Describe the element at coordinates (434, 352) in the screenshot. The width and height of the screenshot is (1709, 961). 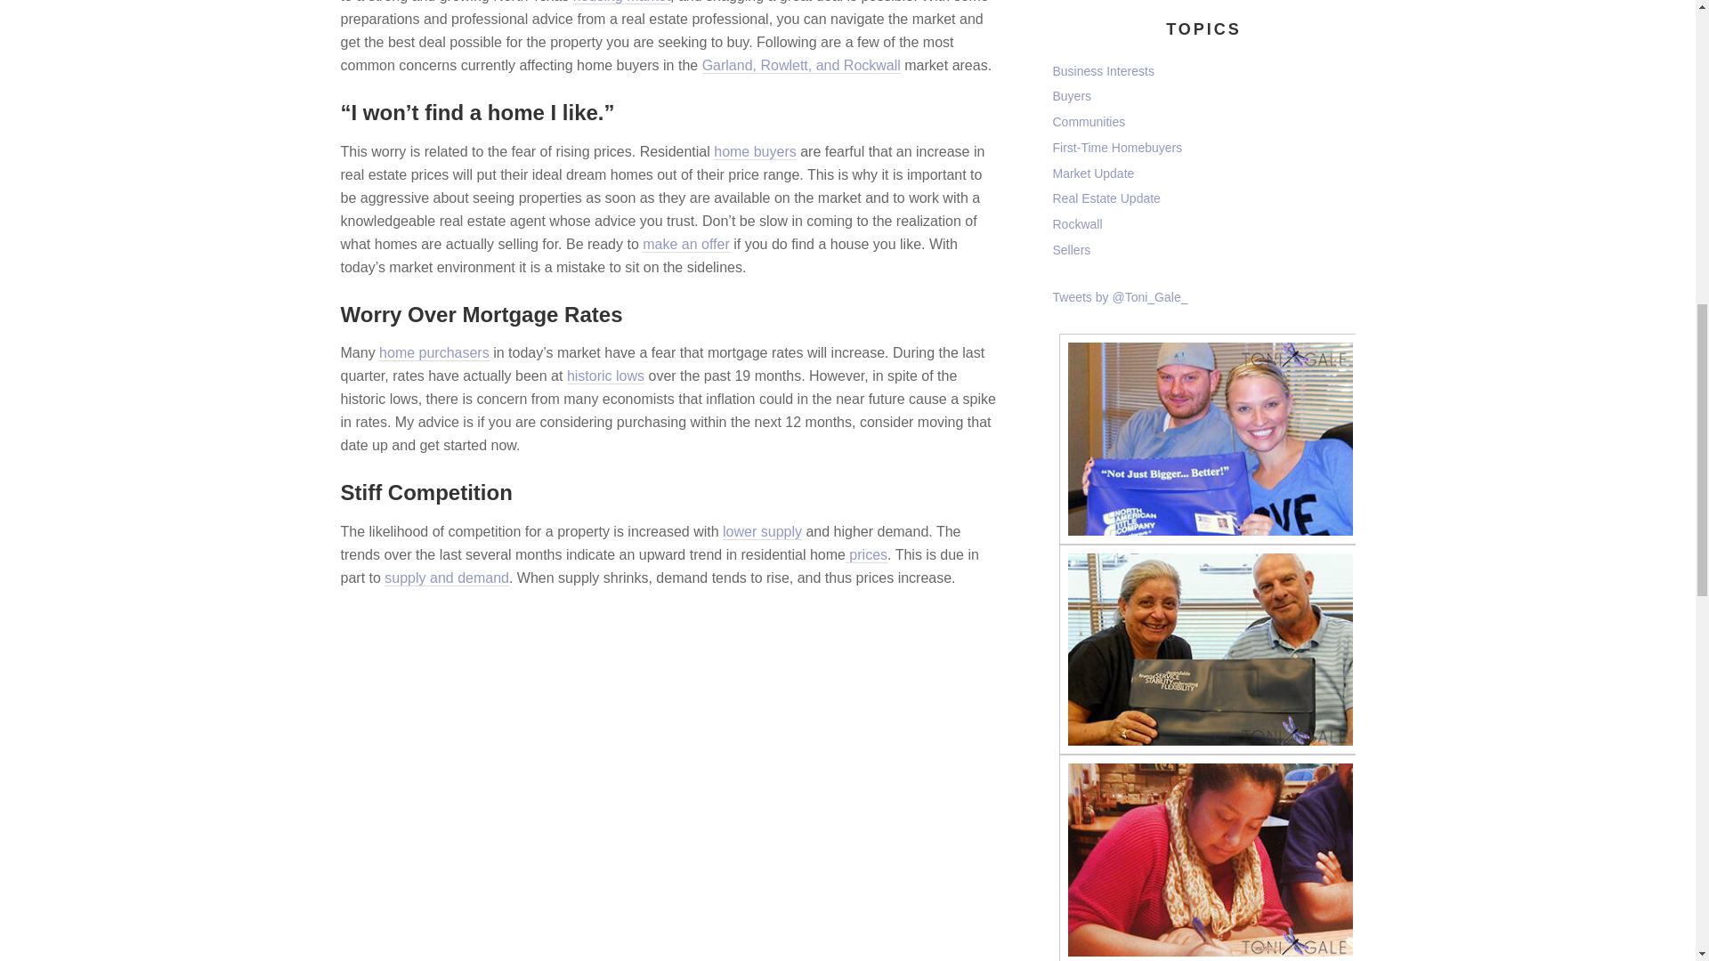
I see `home purchasers` at that location.